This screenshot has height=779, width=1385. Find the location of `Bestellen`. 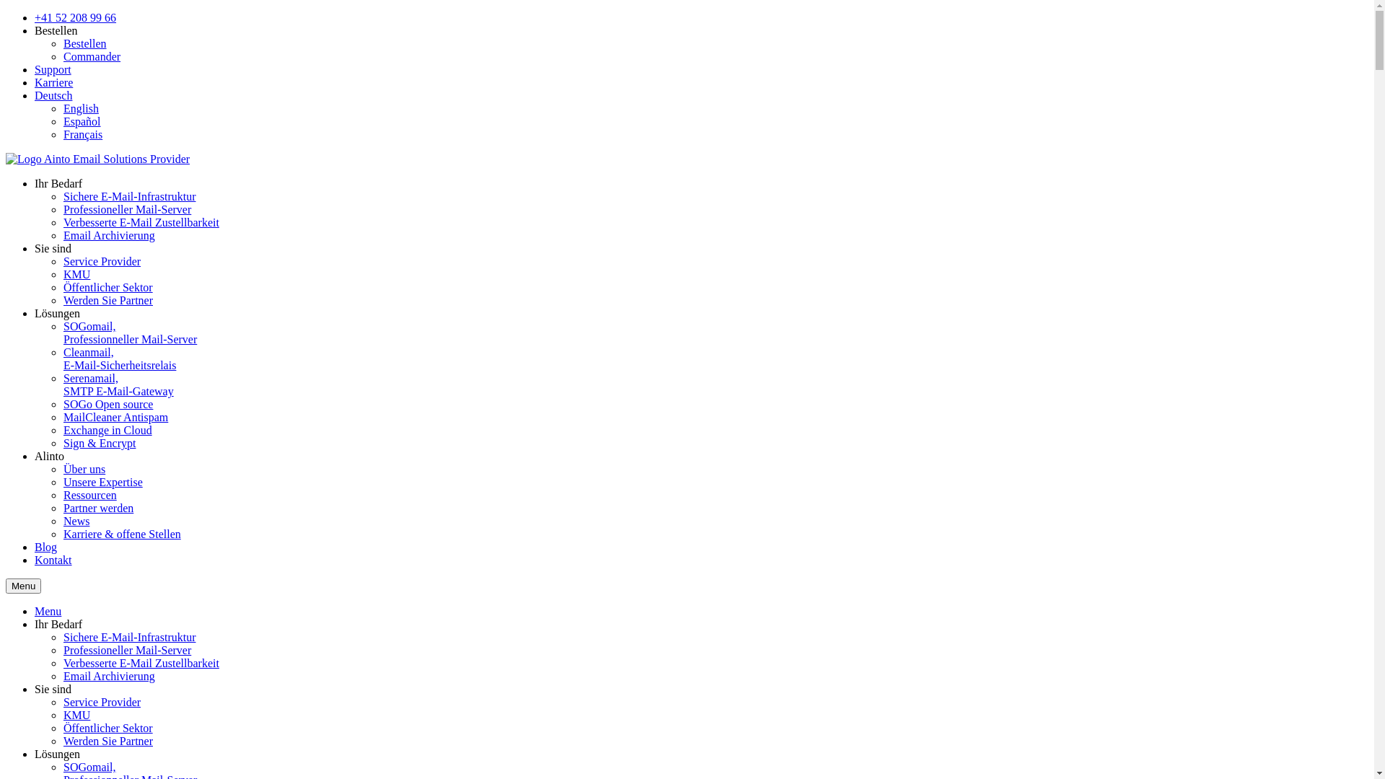

Bestellen is located at coordinates (56, 30).